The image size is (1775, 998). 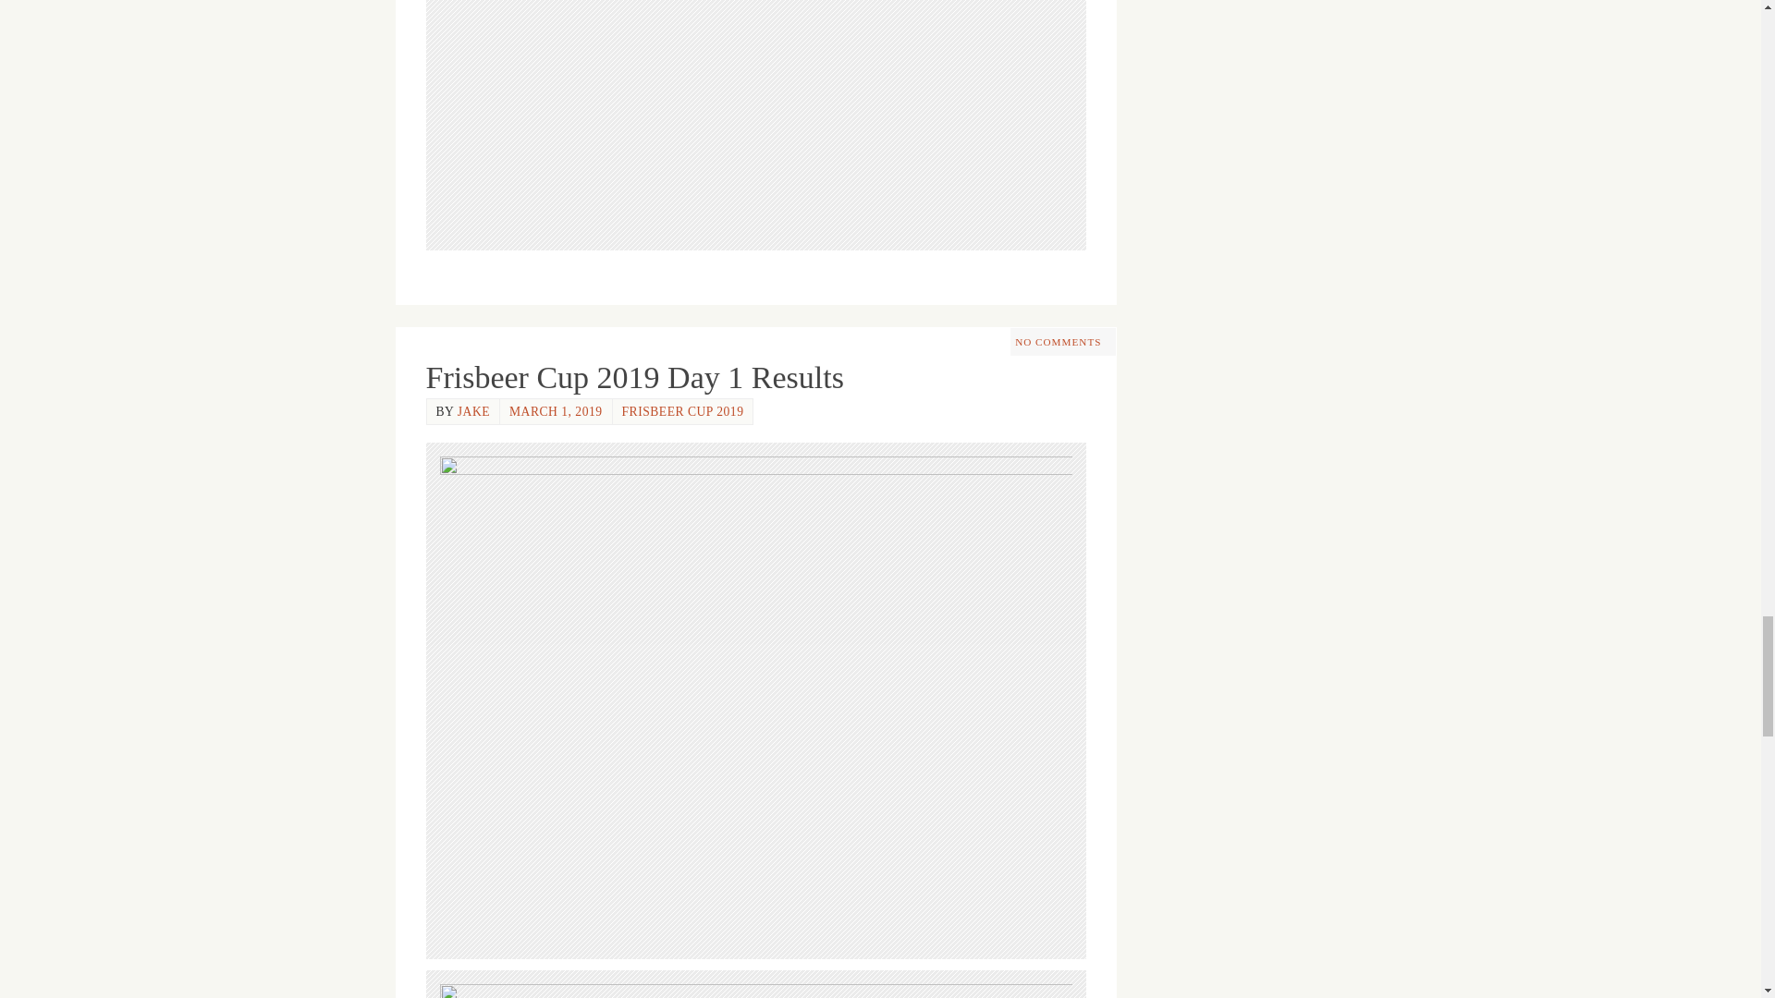 What do you see at coordinates (634, 377) in the screenshot?
I see `Permalink to Frisbeer Cup 2019 Day 1 Results` at bounding box center [634, 377].